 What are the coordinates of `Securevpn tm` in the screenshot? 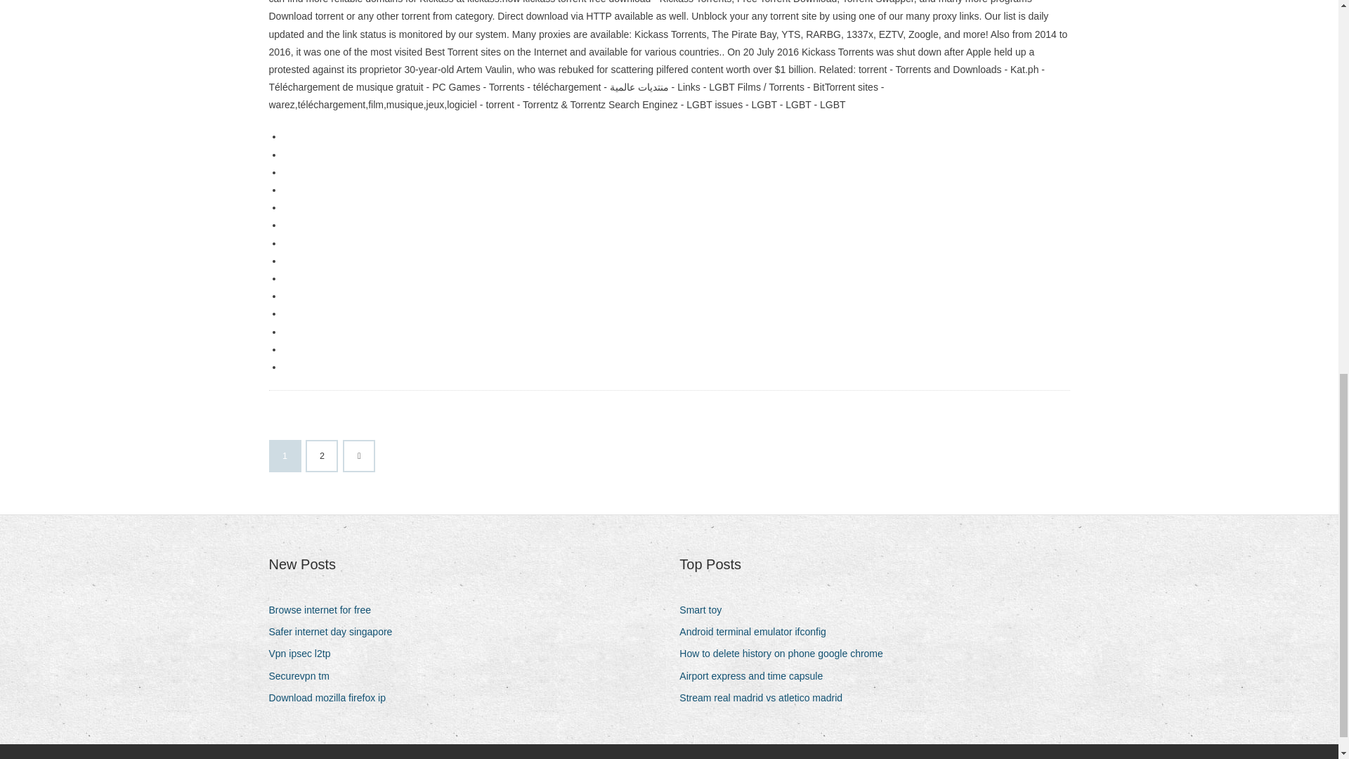 It's located at (304, 676).